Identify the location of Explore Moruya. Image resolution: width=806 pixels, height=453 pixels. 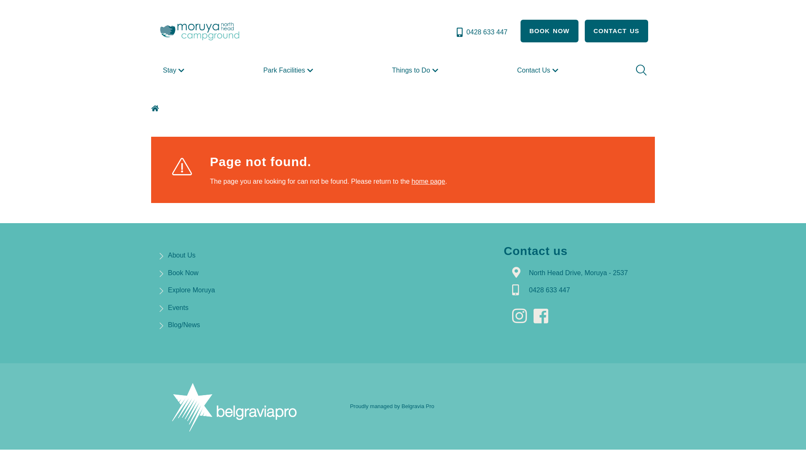
(191, 290).